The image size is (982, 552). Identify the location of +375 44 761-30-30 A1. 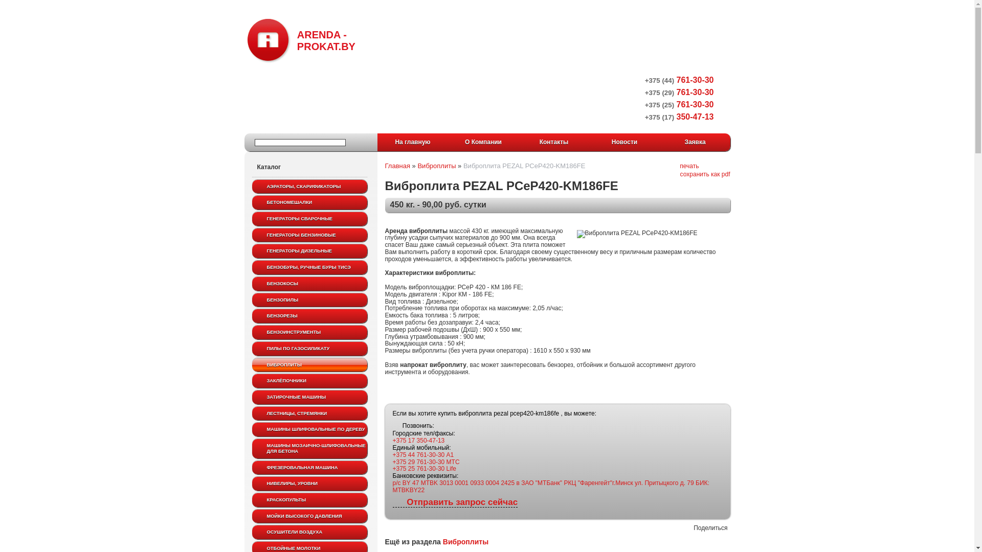
(423, 455).